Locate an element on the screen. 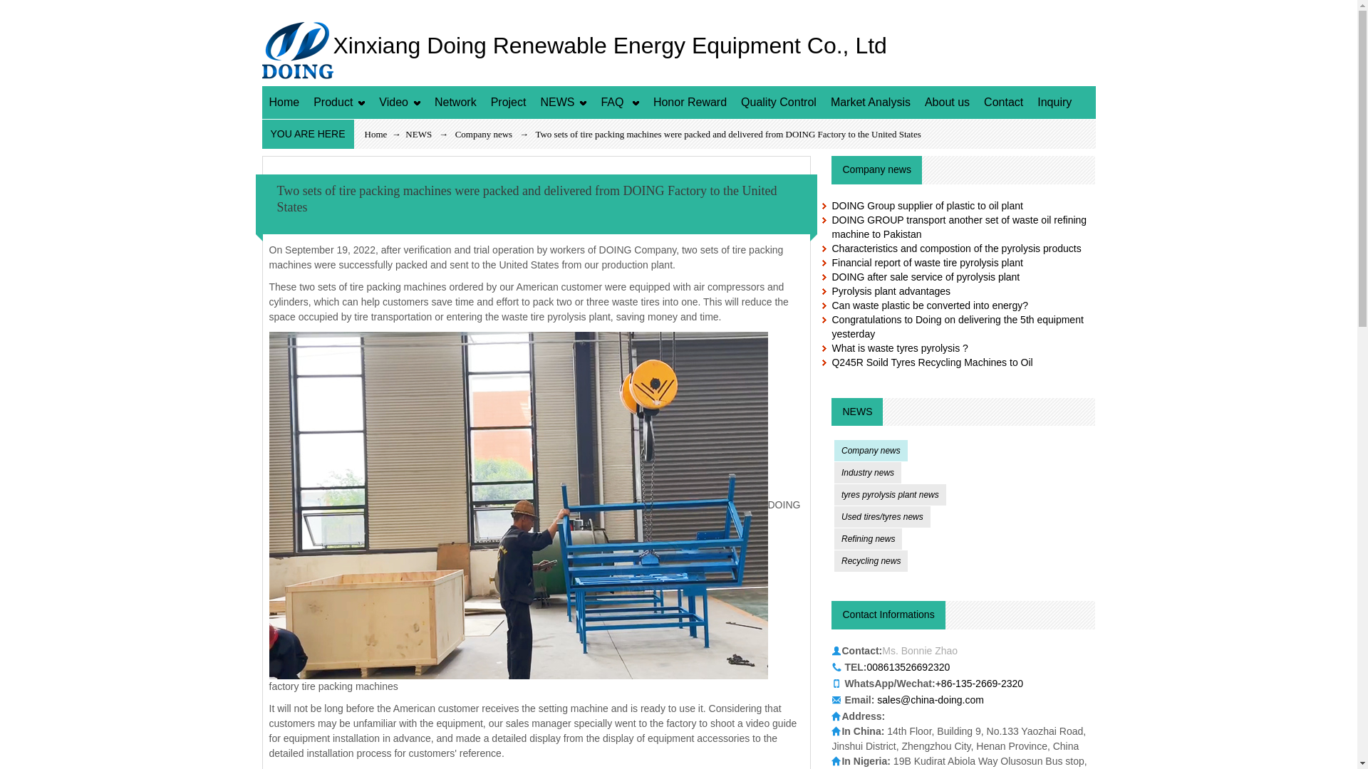 The image size is (1368, 769). Product is located at coordinates (339, 103).